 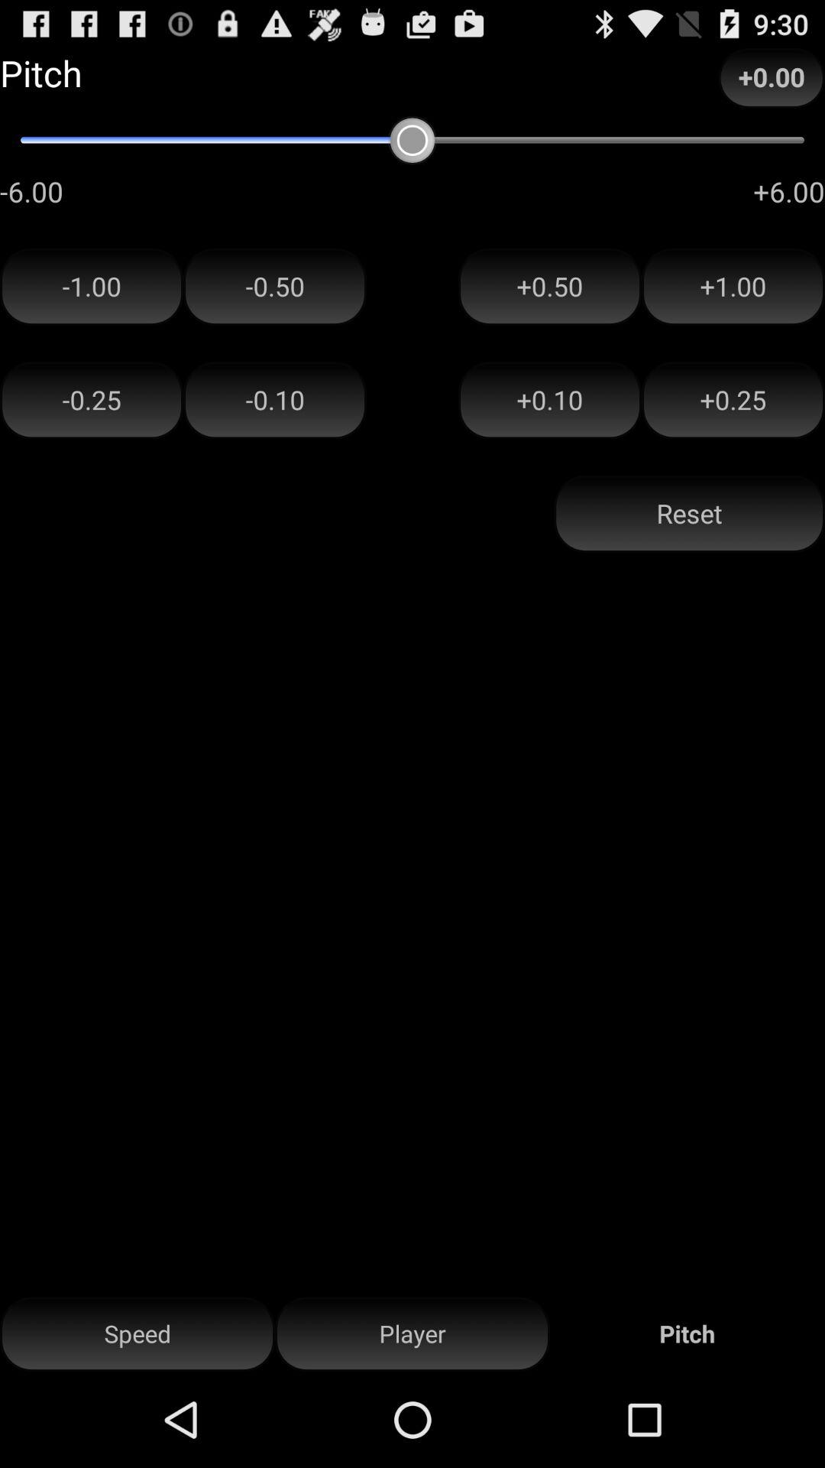 What do you see at coordinates (689, 514) in the screenshot?
I see `scroll to the reset item` at bounding box center [689, 514].